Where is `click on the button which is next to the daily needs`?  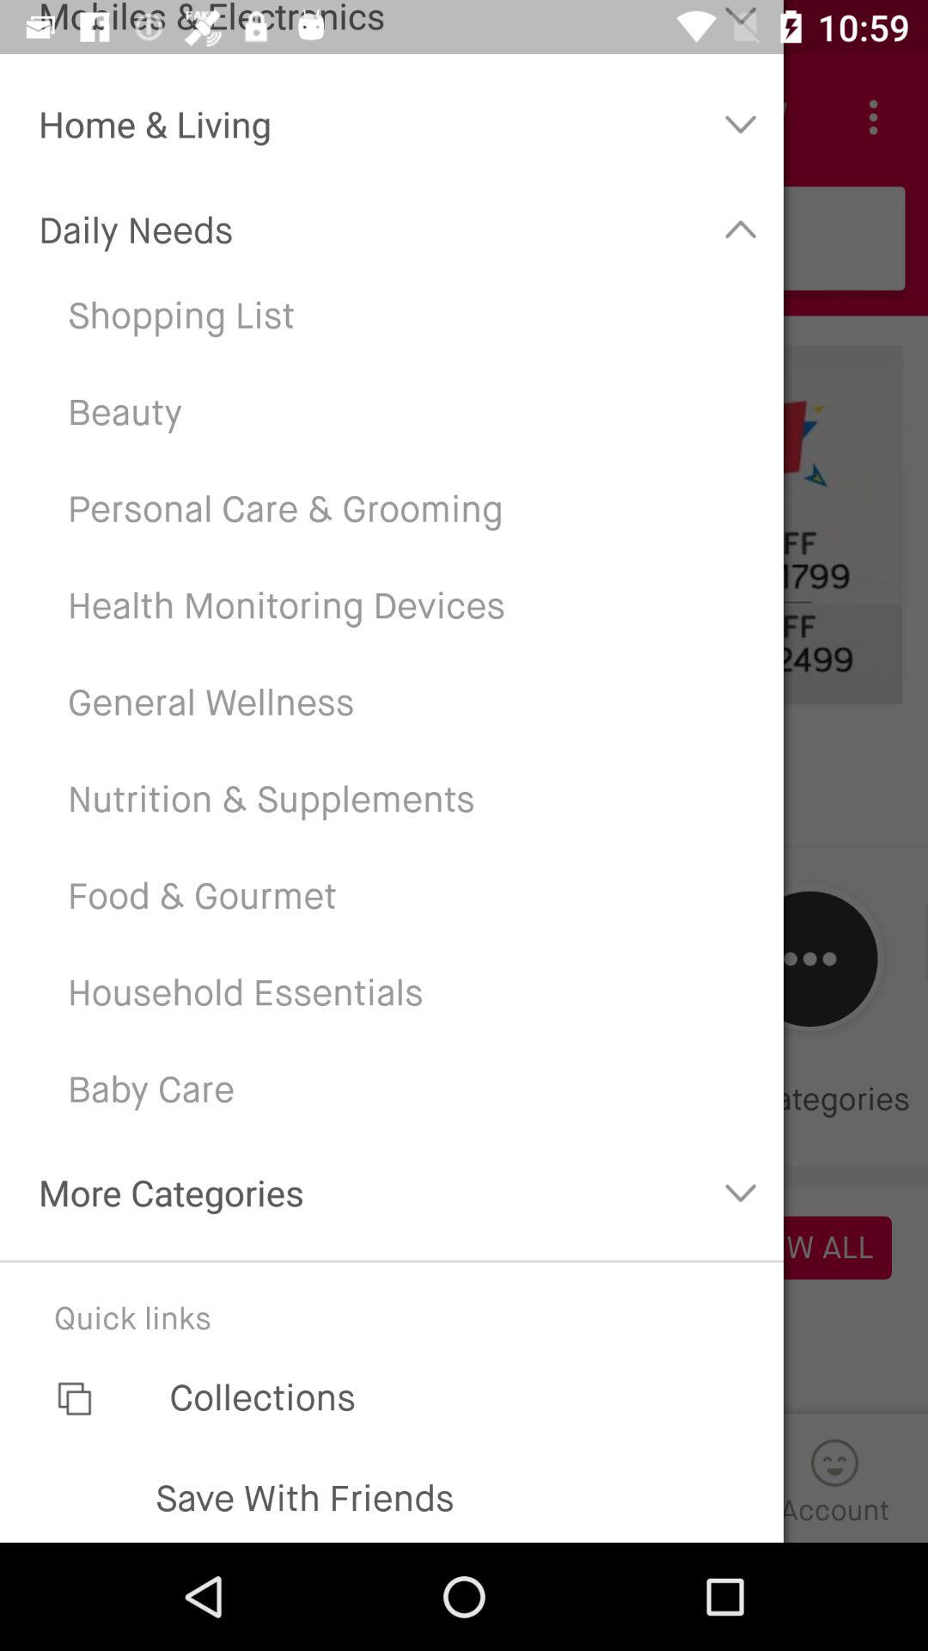
click on the button which is next to the daily needs is located at coordinates (741, 230).